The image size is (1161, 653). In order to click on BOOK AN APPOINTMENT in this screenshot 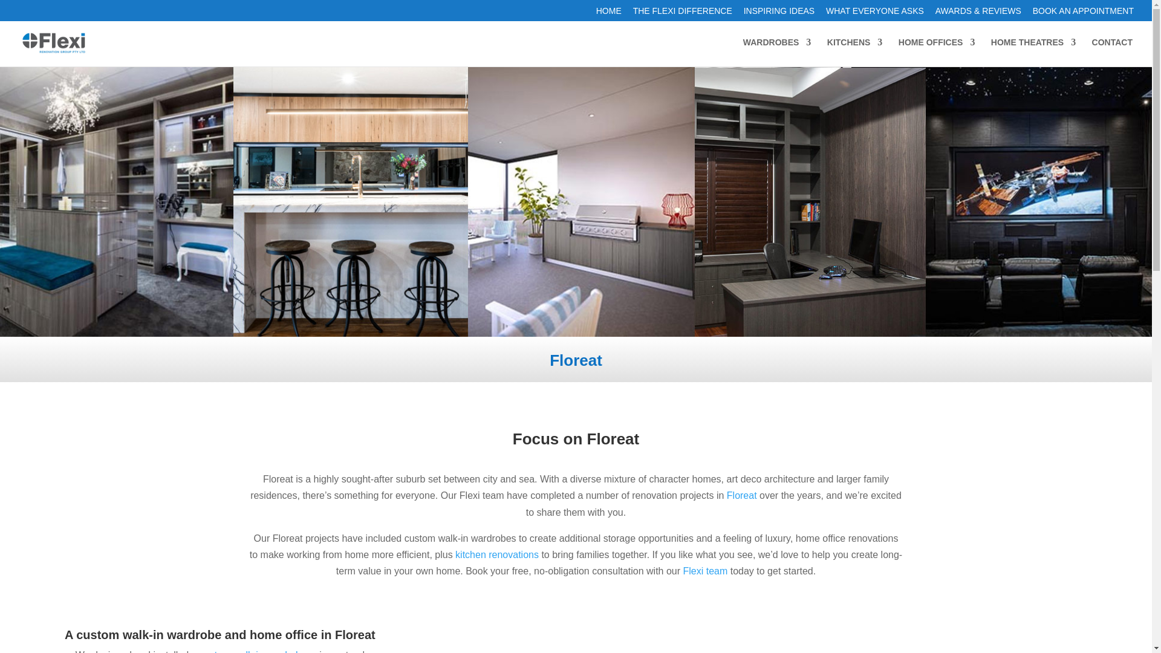, I will do `click(1084, 13)`.